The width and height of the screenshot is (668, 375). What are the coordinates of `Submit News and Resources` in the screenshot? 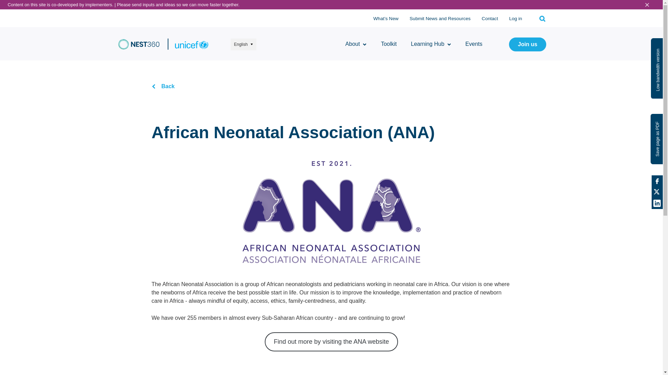 It's located at (440, 19).